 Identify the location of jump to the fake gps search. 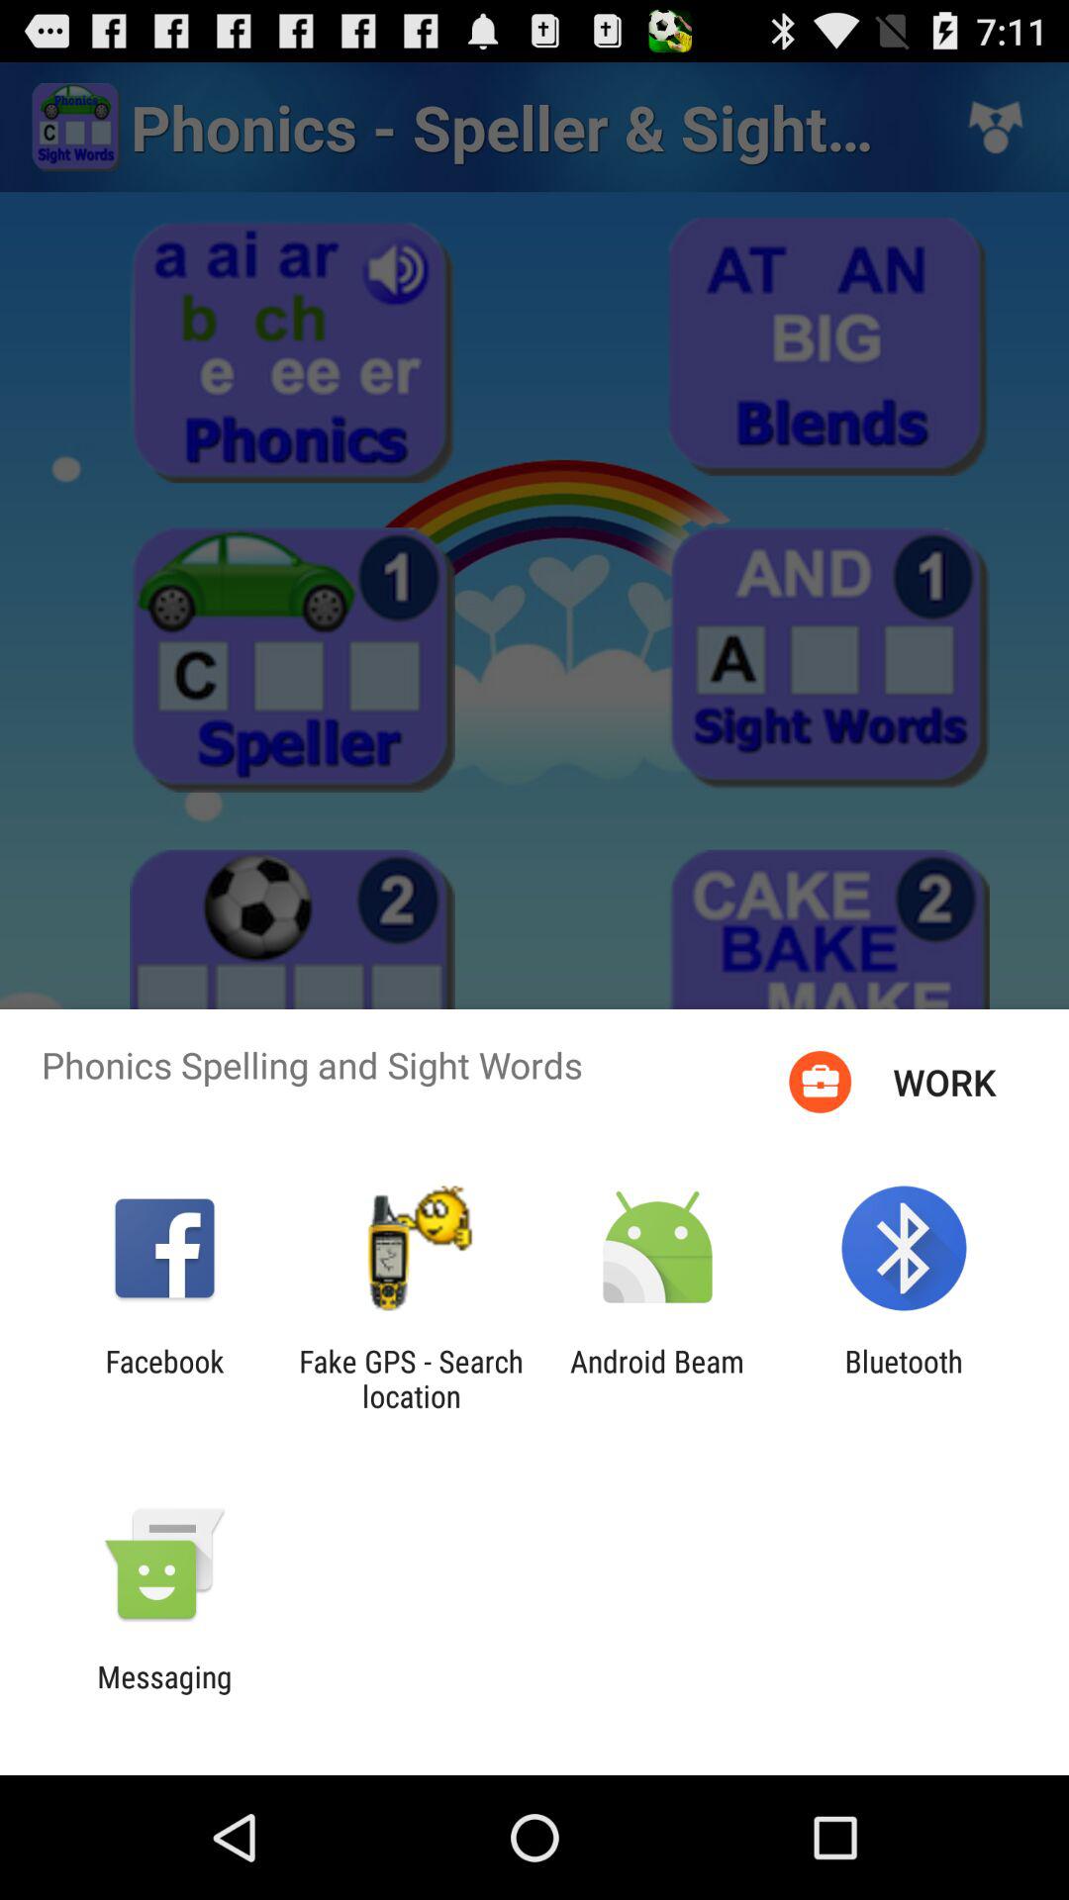
(411, 1378).